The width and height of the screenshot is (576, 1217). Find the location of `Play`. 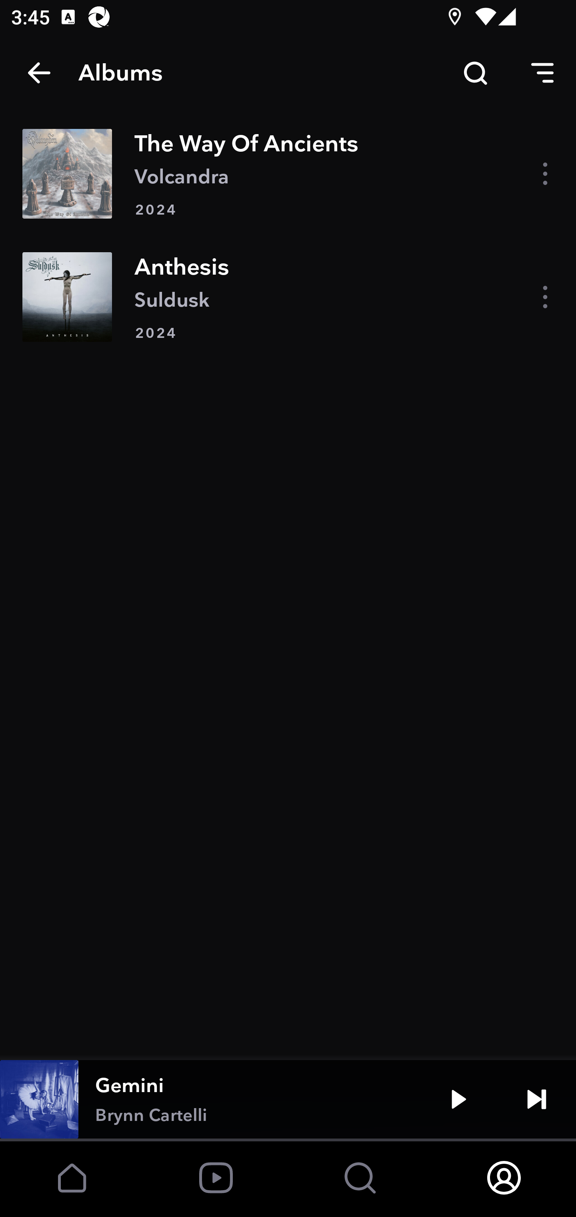

Play is located at coordinates (458, 1099).